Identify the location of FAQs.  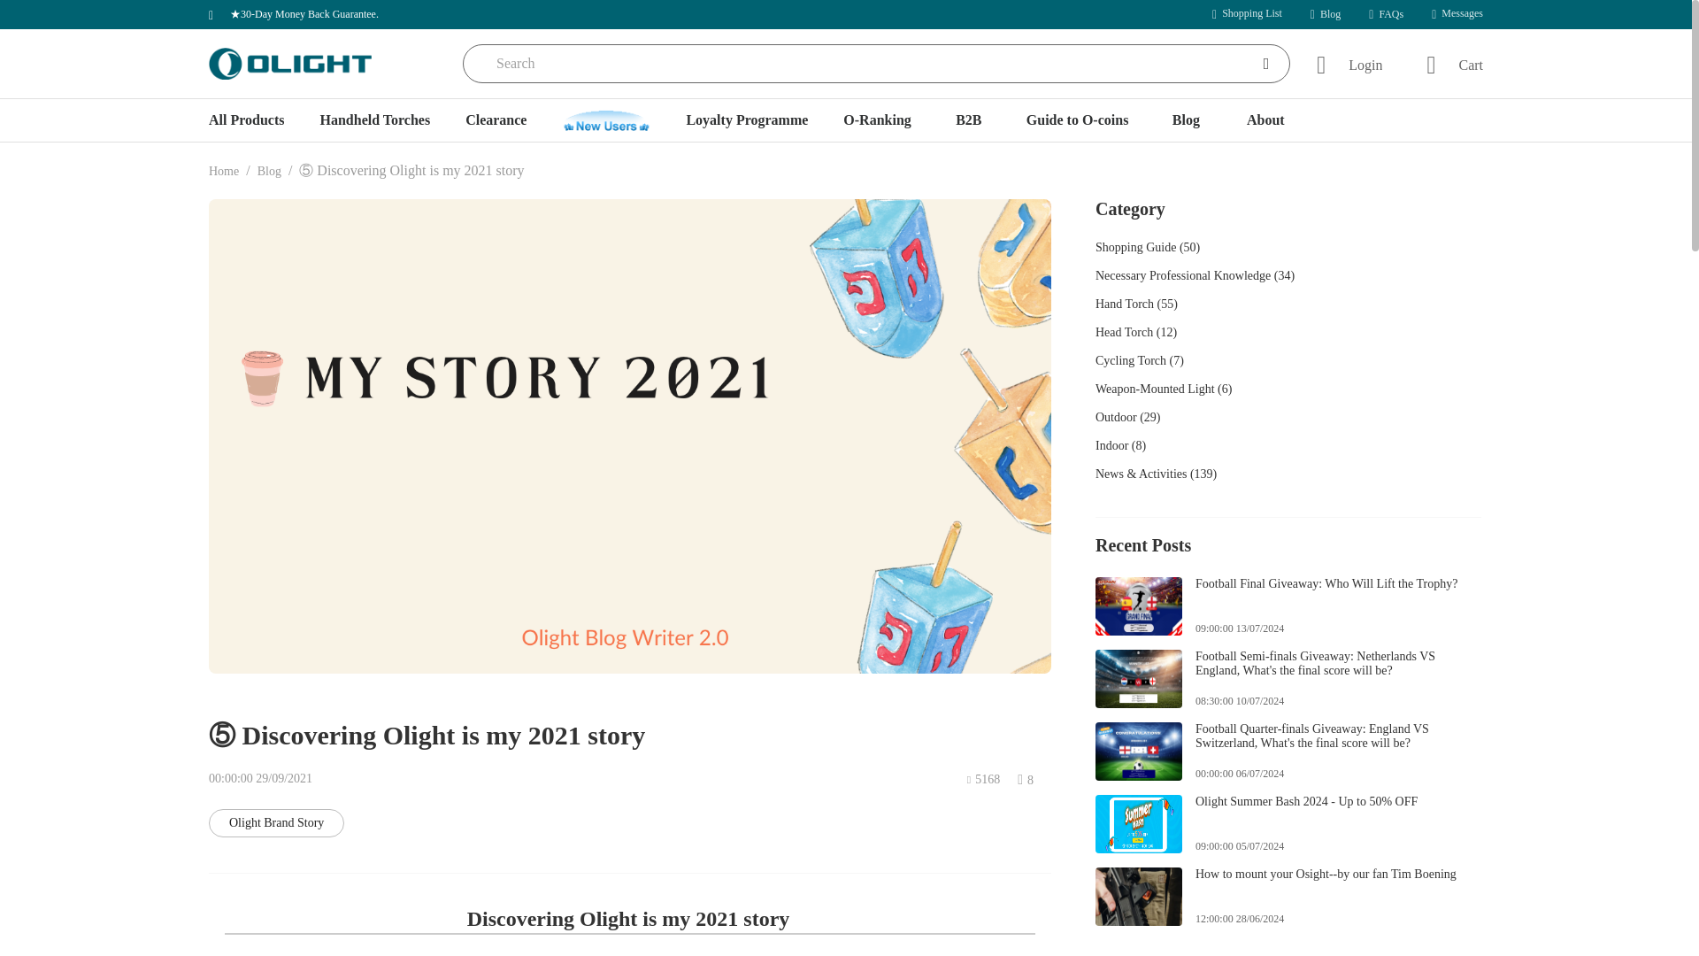
(1386, 14).